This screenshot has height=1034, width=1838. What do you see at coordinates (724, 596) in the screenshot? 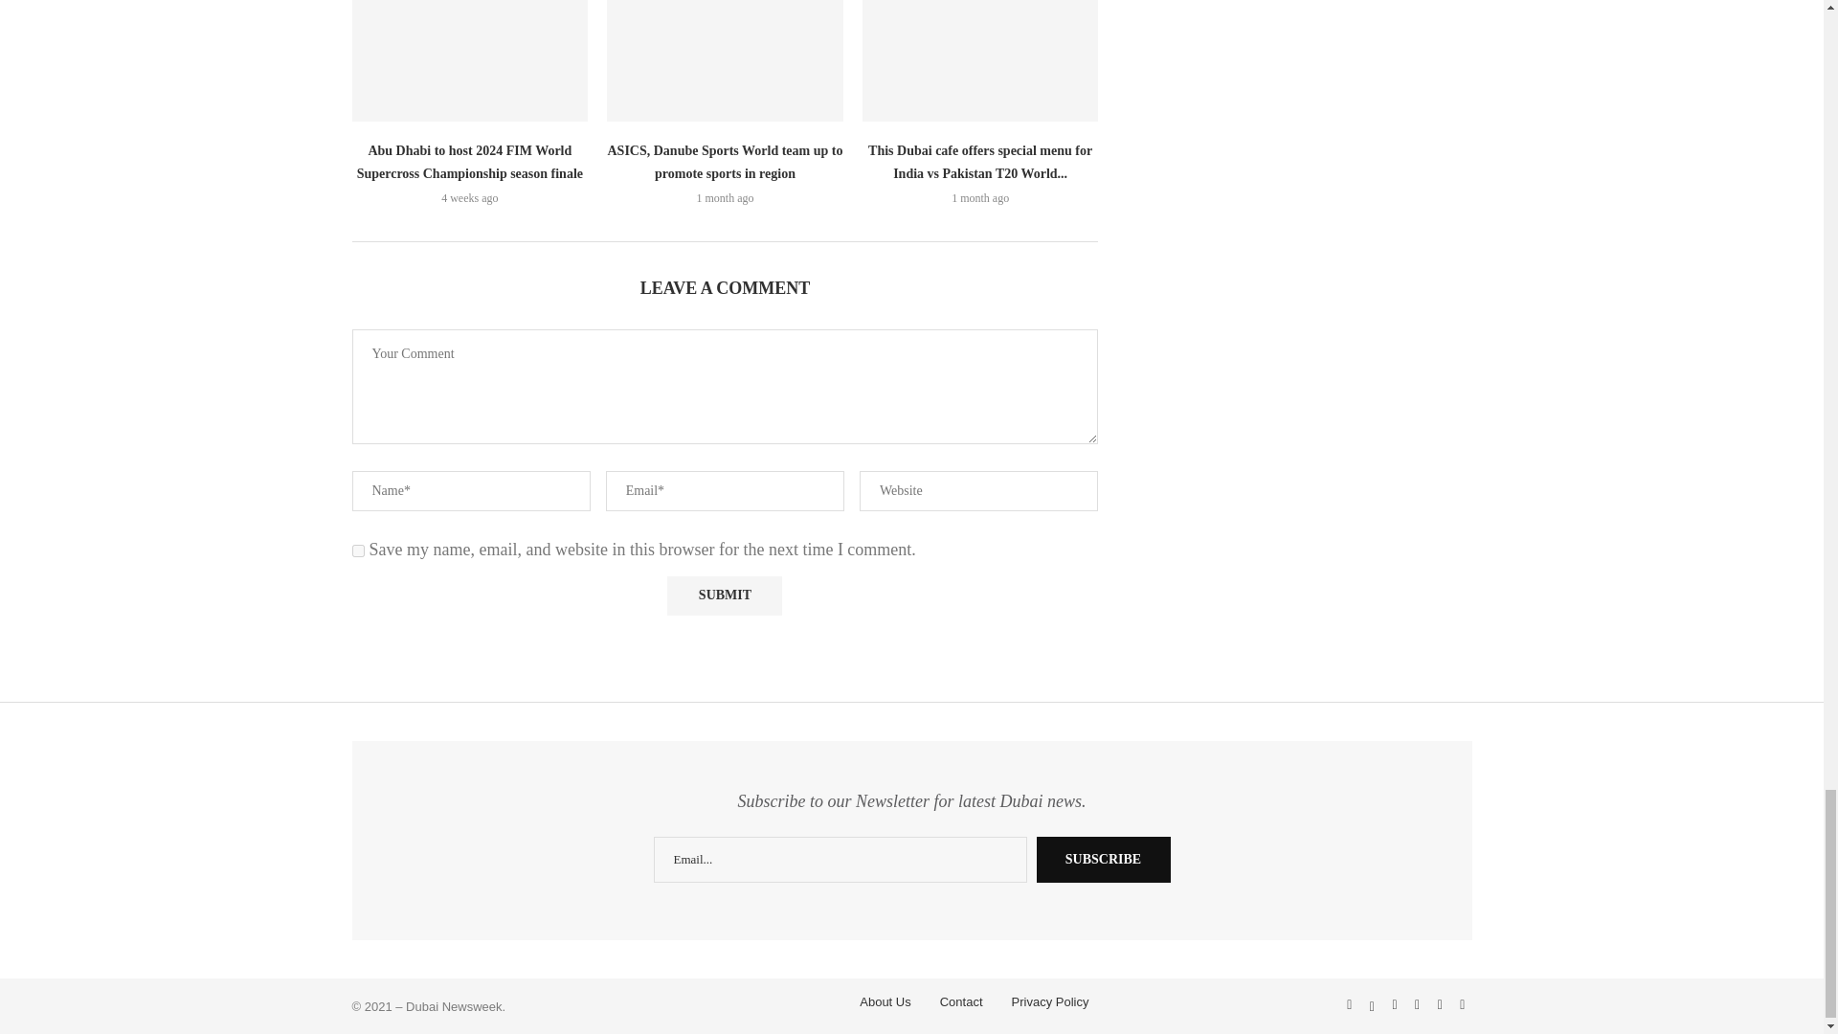
I see `Submit` at bounding box center [724, 596].